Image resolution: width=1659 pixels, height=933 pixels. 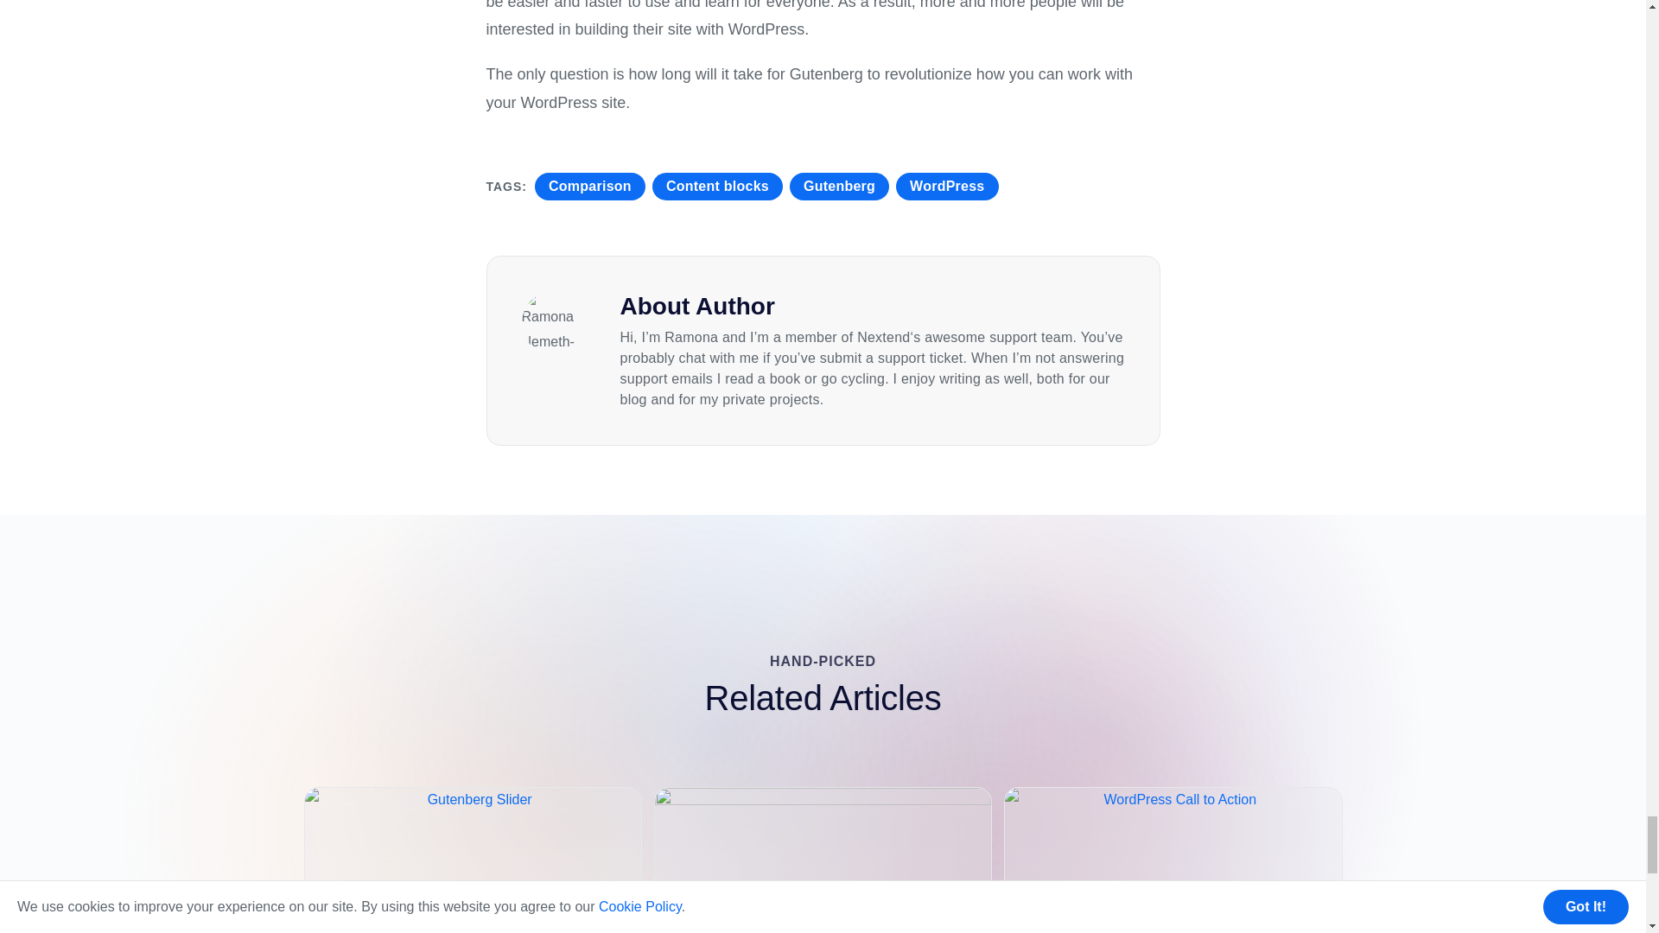 What do you see at coordinates (589, 187) in the screenshot?
I see `Comparison` at bounding box center [589, 187].